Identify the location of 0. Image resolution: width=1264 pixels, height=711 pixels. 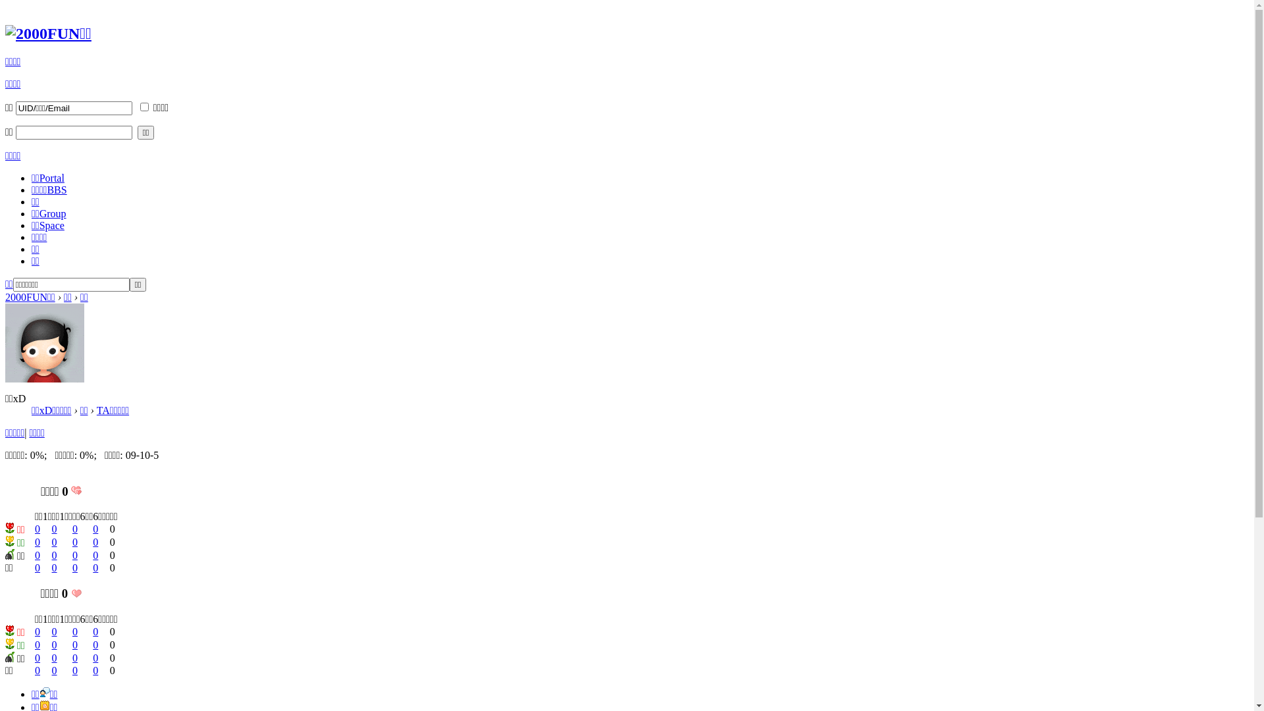
(55, 529).